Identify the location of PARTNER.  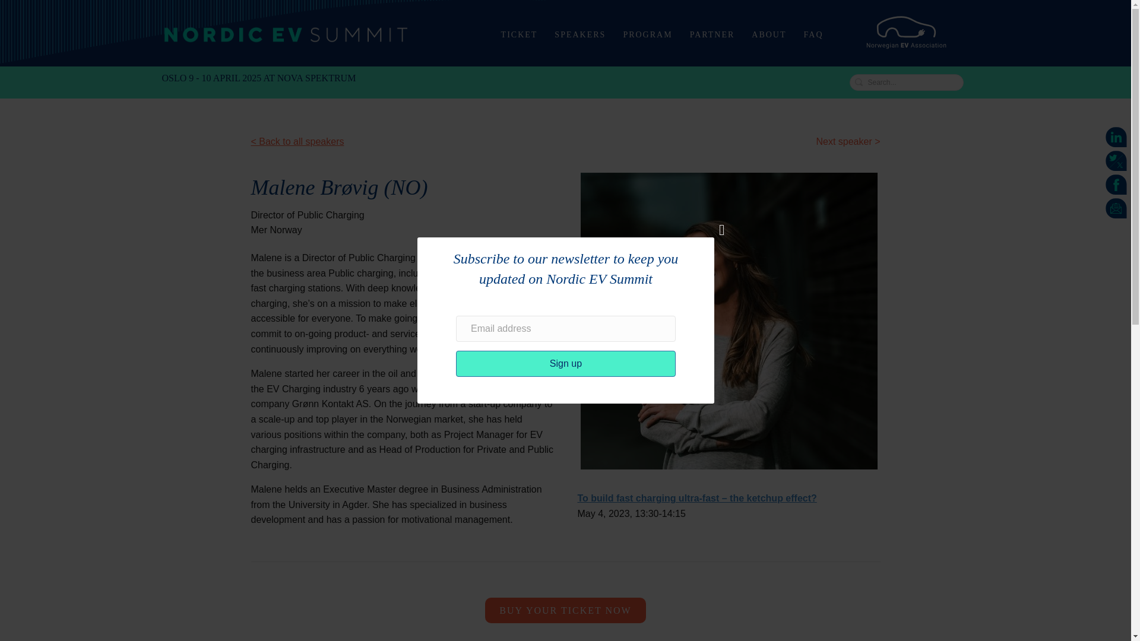
(712, 34).